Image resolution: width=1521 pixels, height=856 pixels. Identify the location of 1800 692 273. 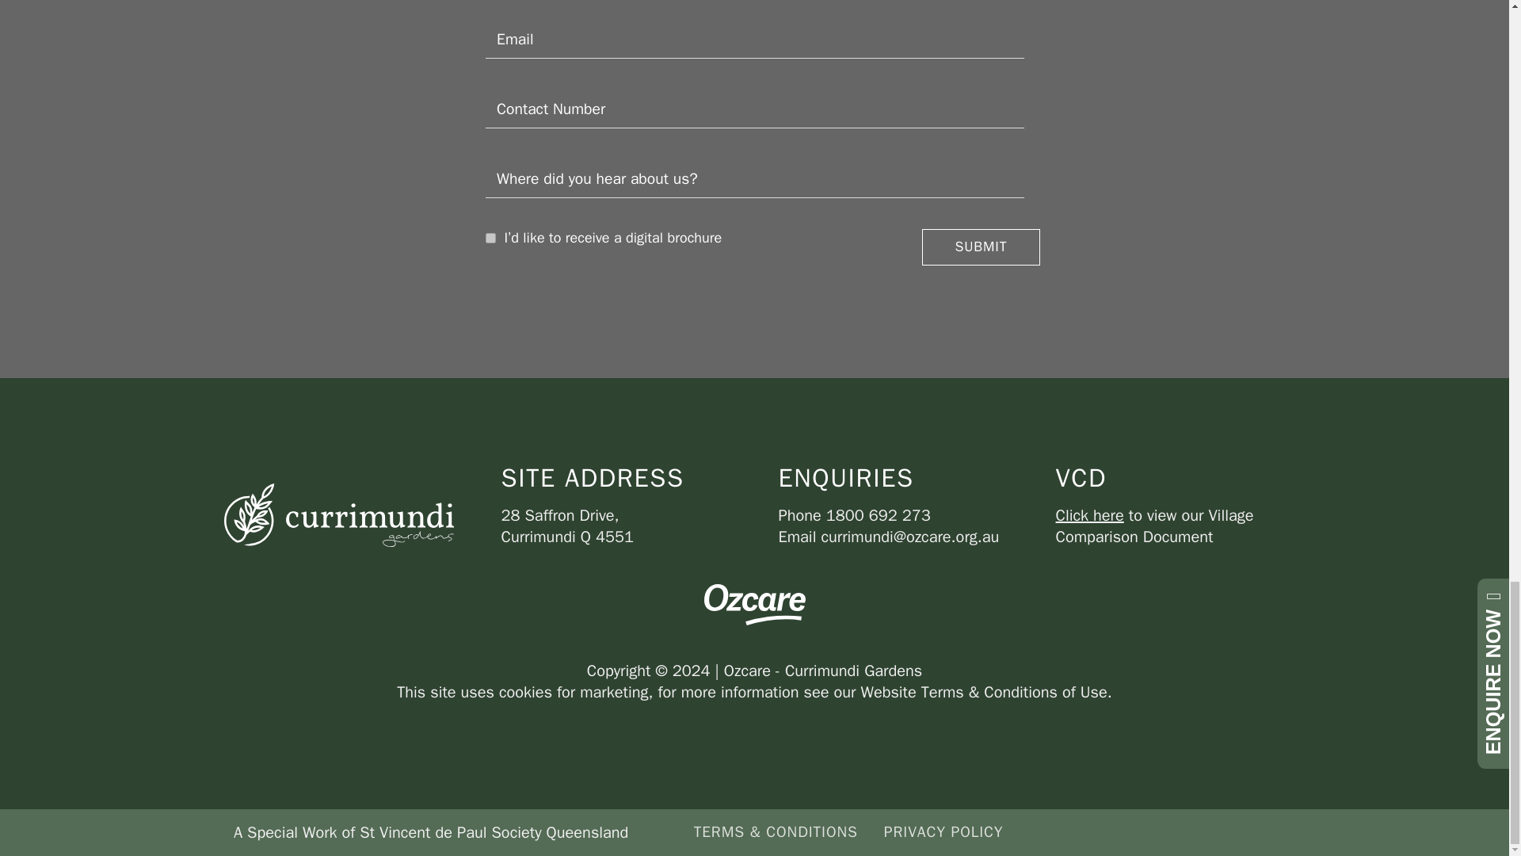
(878, 515).